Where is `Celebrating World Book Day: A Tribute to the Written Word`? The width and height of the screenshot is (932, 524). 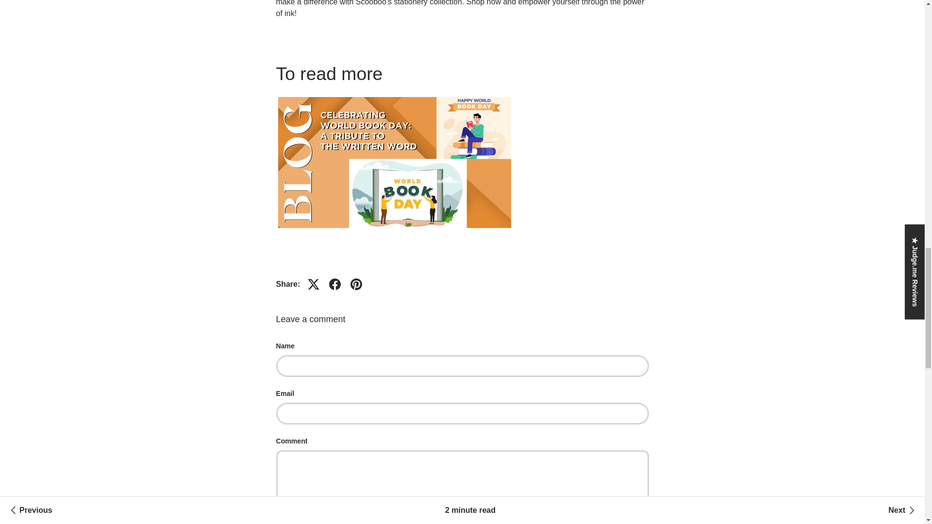 Celebrating World Book Day: A Tribute to the Written Word is located at coordinates (394, 95).